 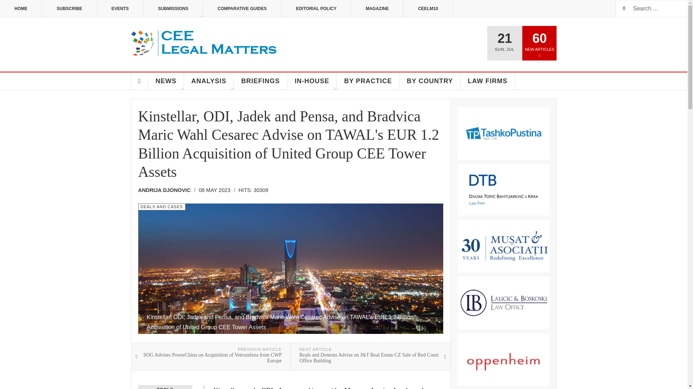 What do you see at coordinates (120, 9) in the screenshot?
I see `EVENTS` at bounding box center [120, 9].